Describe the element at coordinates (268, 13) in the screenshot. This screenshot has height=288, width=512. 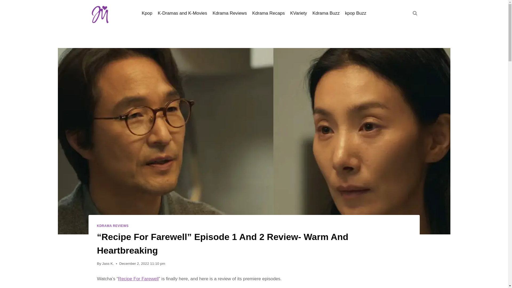
I see `Kdrama Recaps` at that location.